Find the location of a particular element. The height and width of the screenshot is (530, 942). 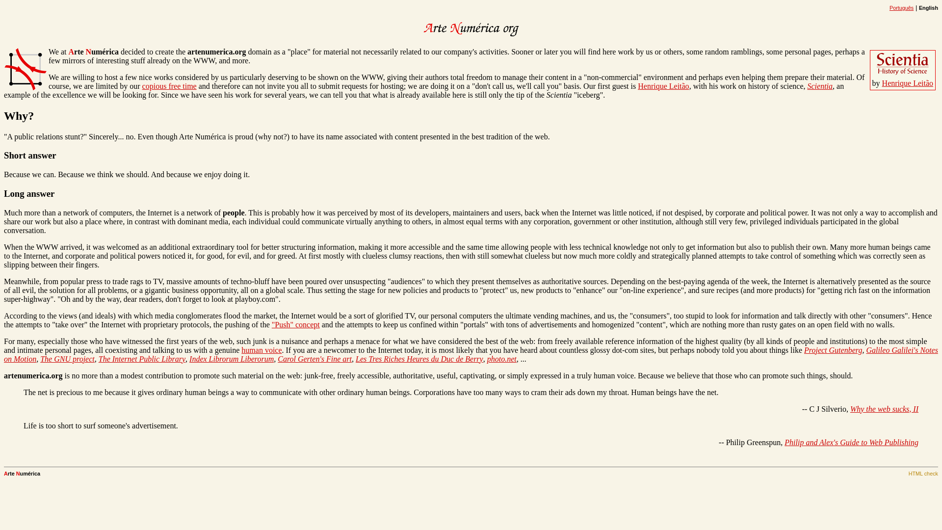

Philip and Alex's Guide to Web Publishing is located at coordinates (852, 443).